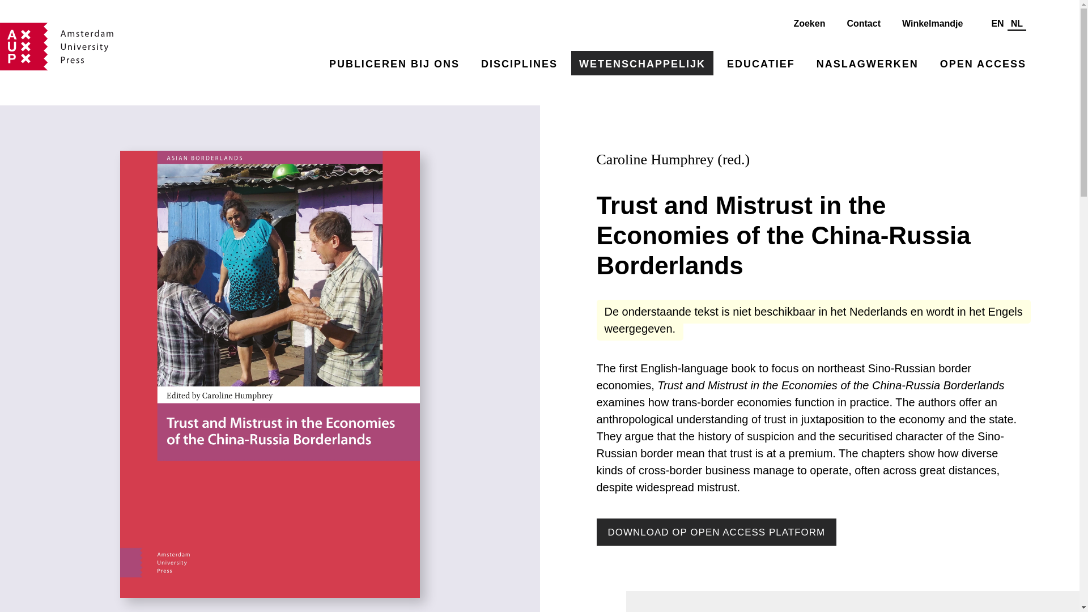 The width and height of the screenshot is (1088, 612). What do you see at coordinates (867, 62) in the screenshot?
I see `NASLAGWERKEN` at bounding box center [867, 62].